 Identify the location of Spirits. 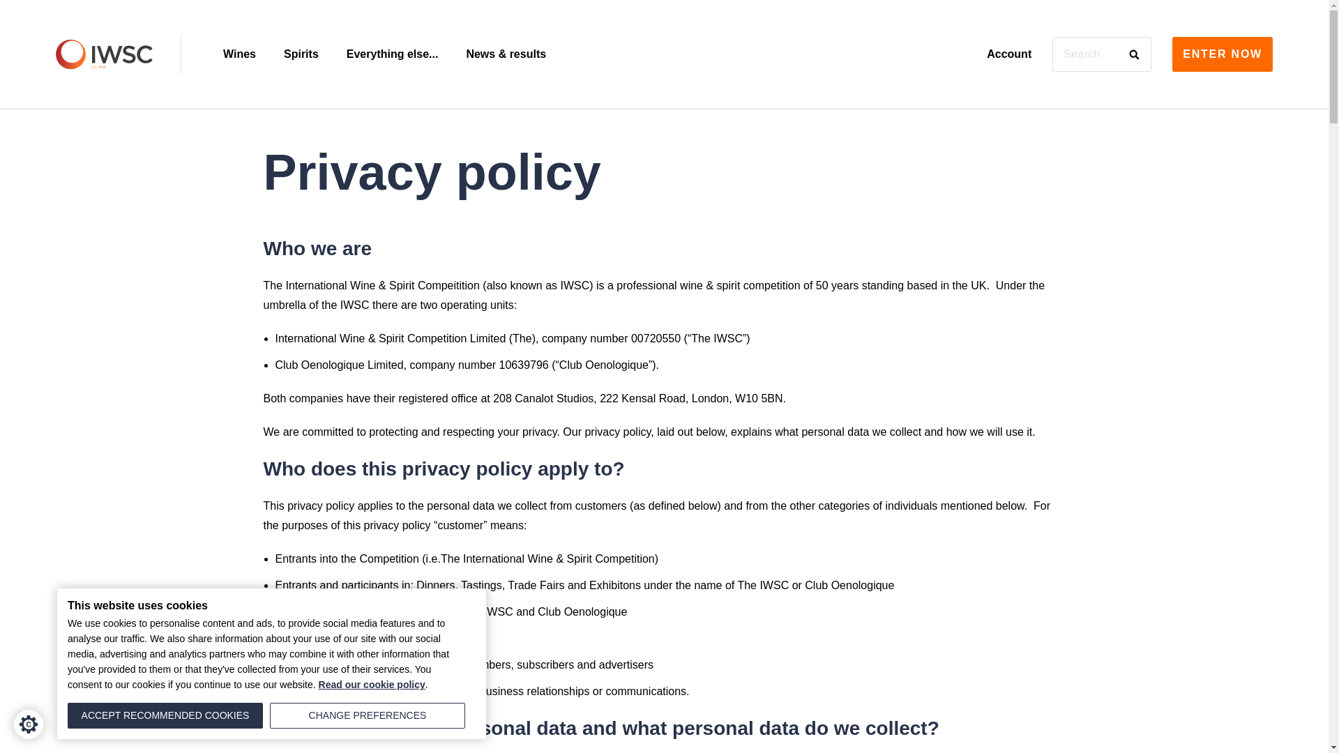
(301, 54).